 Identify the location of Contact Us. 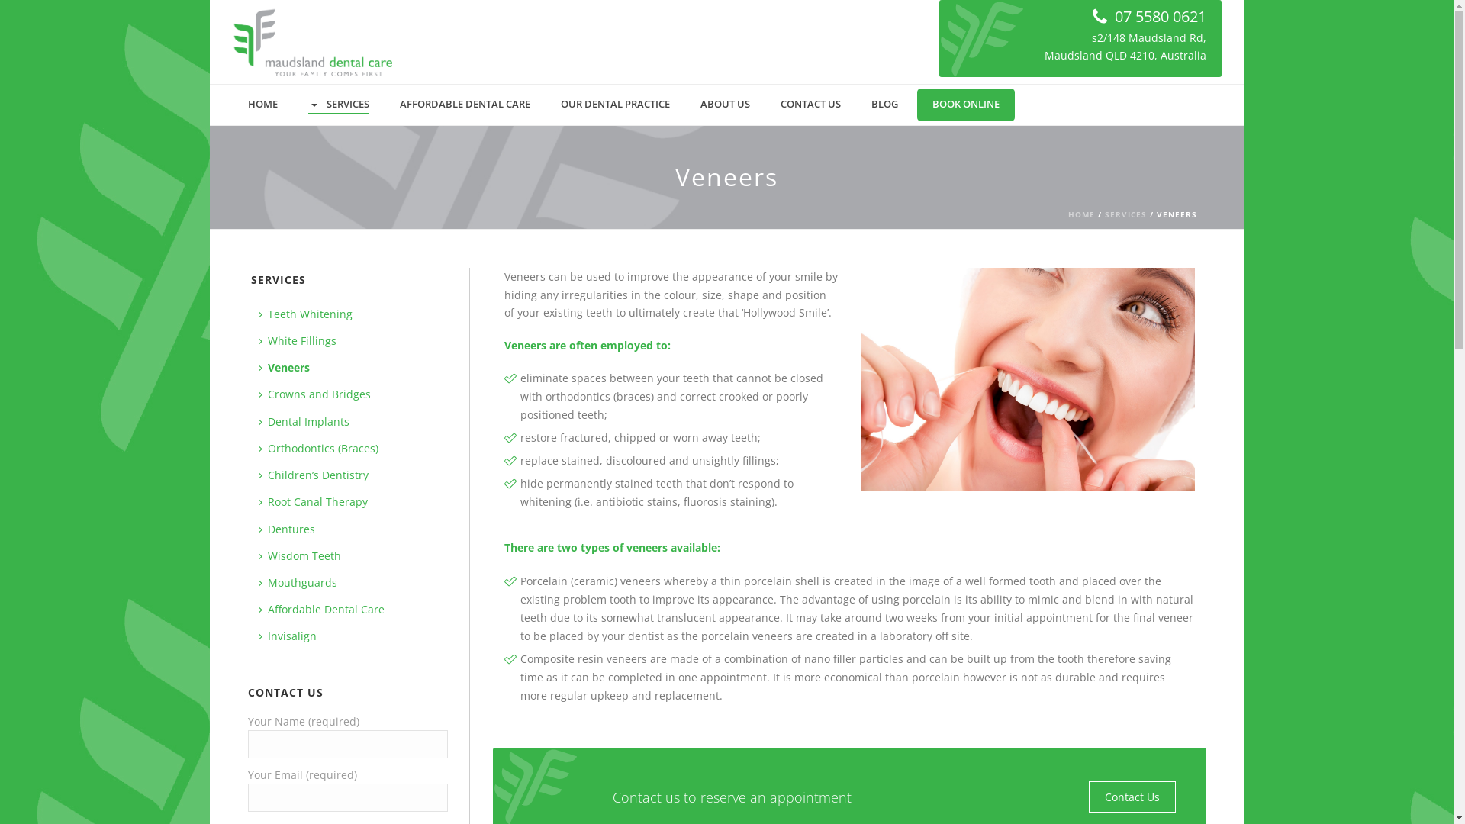
(1132, 797).